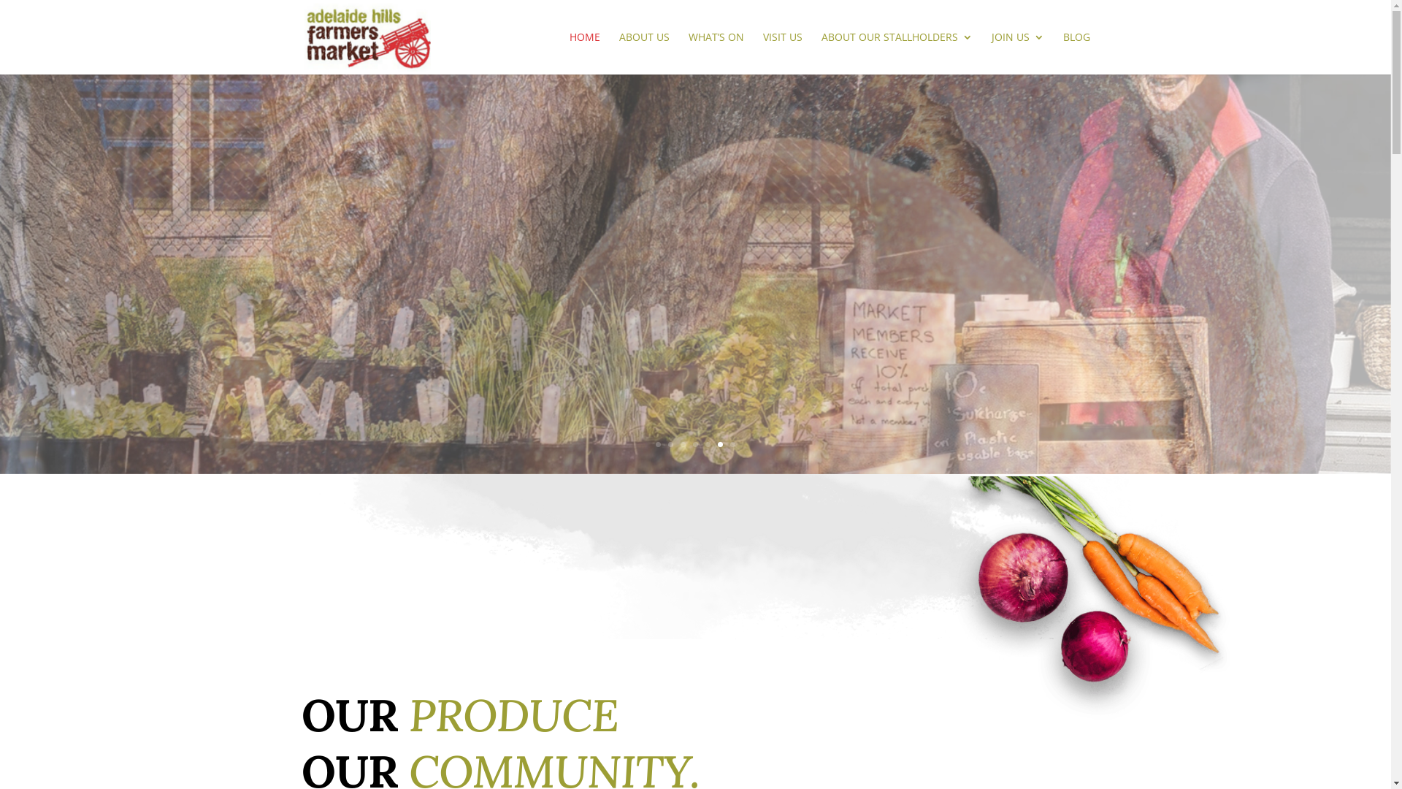  What do you see at coordinates (670, 444) in the screenshot?
I see `2` at bounding box center [670, 444].